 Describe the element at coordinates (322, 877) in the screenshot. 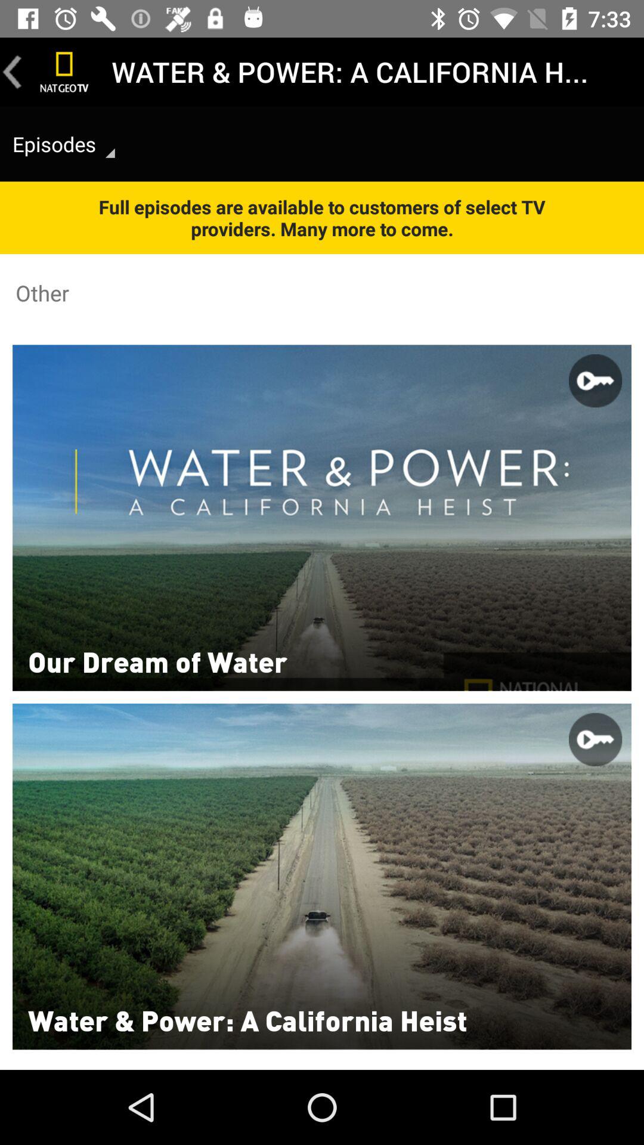

I see `go to the image at the bottom of the page` at that location.